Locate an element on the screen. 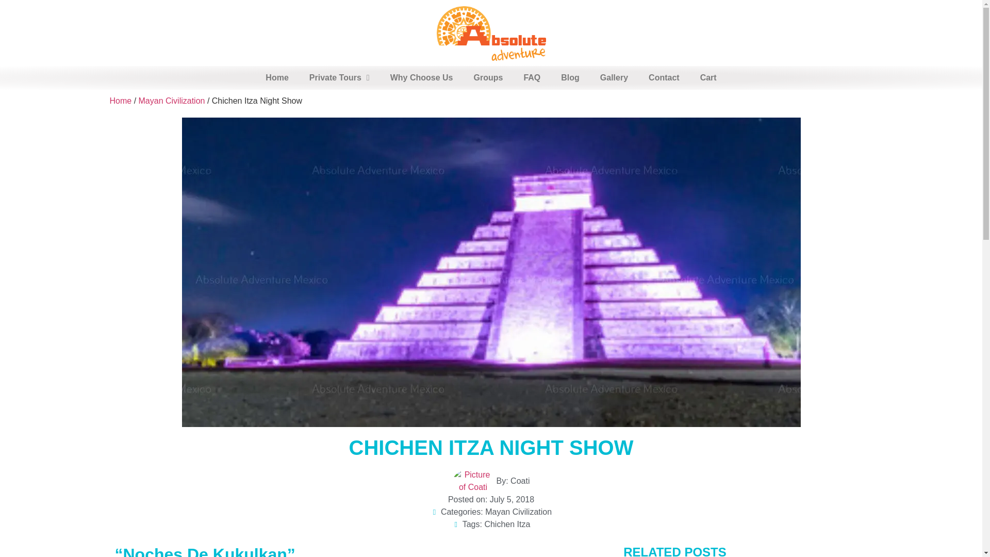  Private Tours is located at coordinates (339, 77).